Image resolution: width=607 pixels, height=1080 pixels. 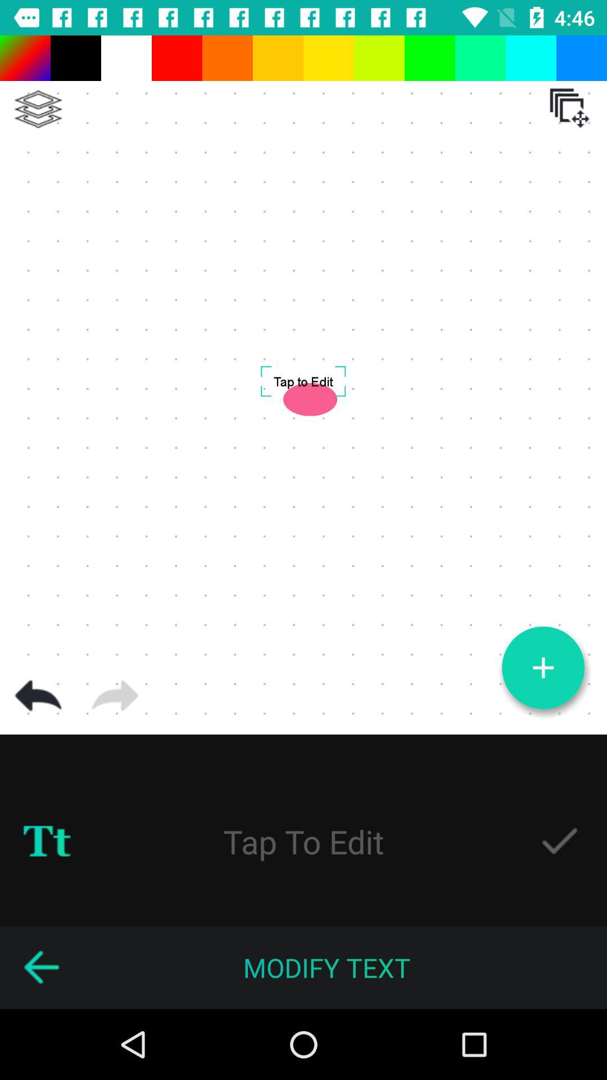 What do you see at coordinates (47, 841) in the screenshot?
I see `change text font` at bounding box center [47, 841].